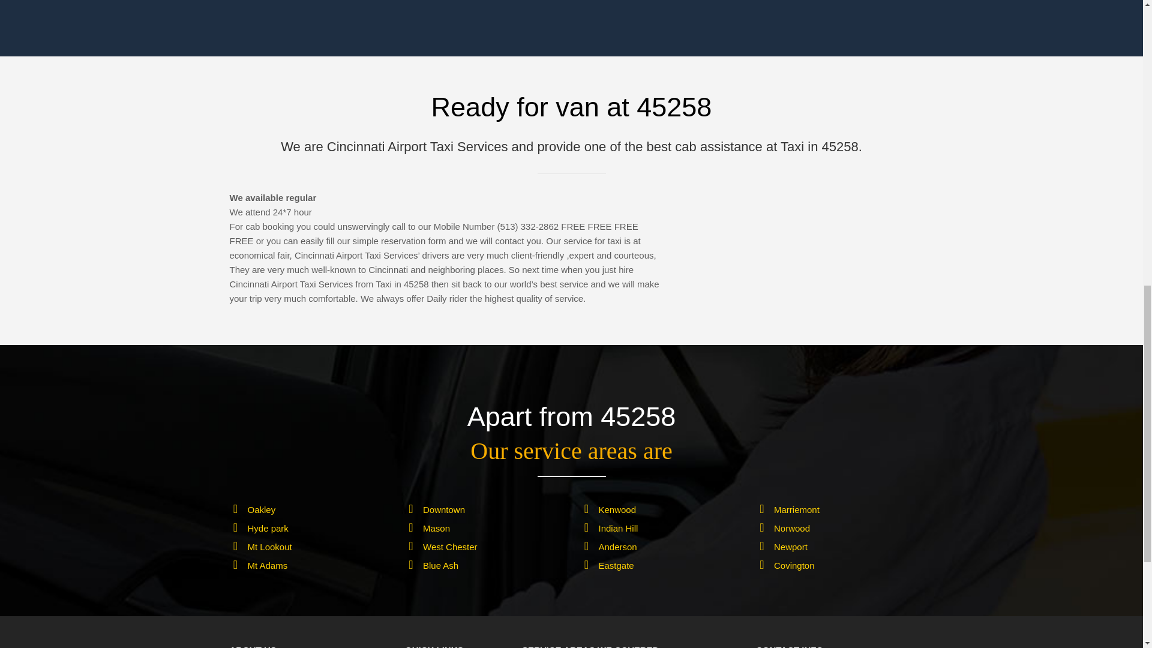 The image size is (1152, 648). What do you see at coordinates (791, 547) in the screenshot?
I see `Newport` at bounding box center [791, 547].